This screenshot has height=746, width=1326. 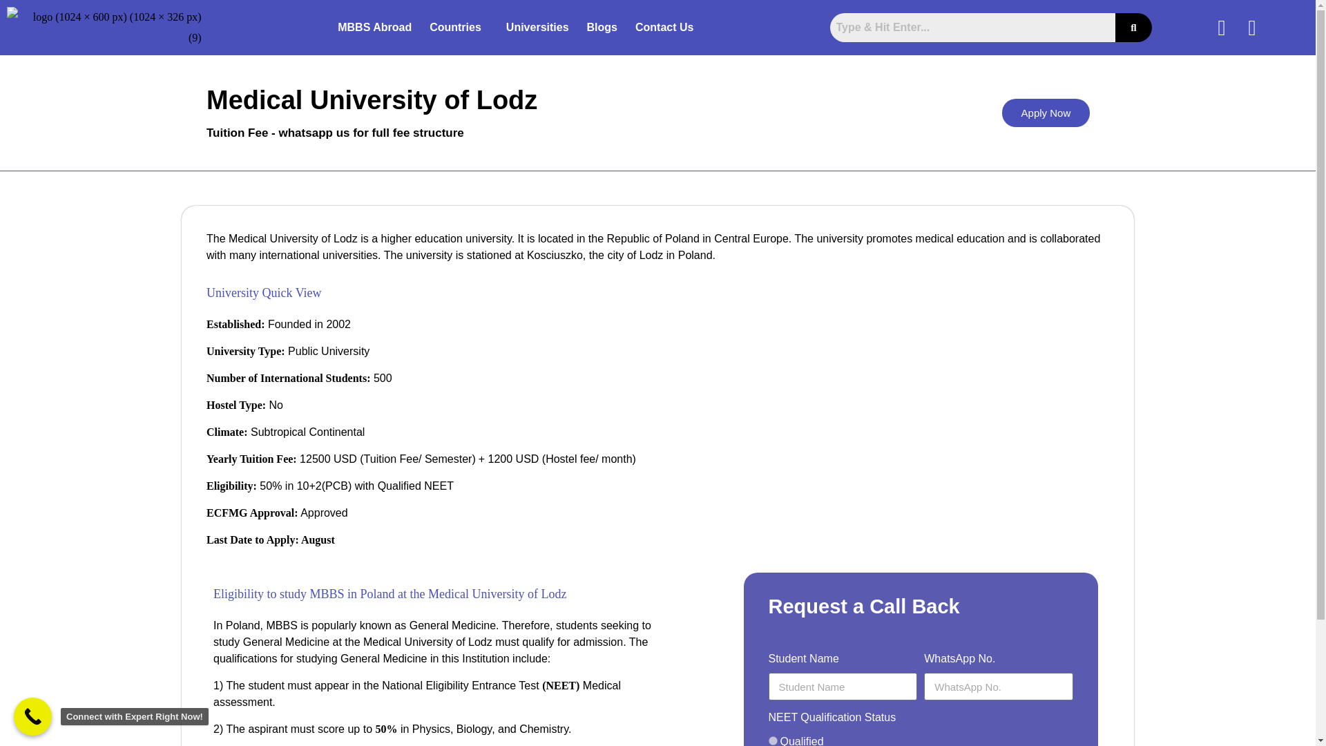 What do you see at coordinates (336, 133) in the screenshot?
I see `Tuition Fee - whatsapp us for full fee structure` at bounding box center [336, 133].